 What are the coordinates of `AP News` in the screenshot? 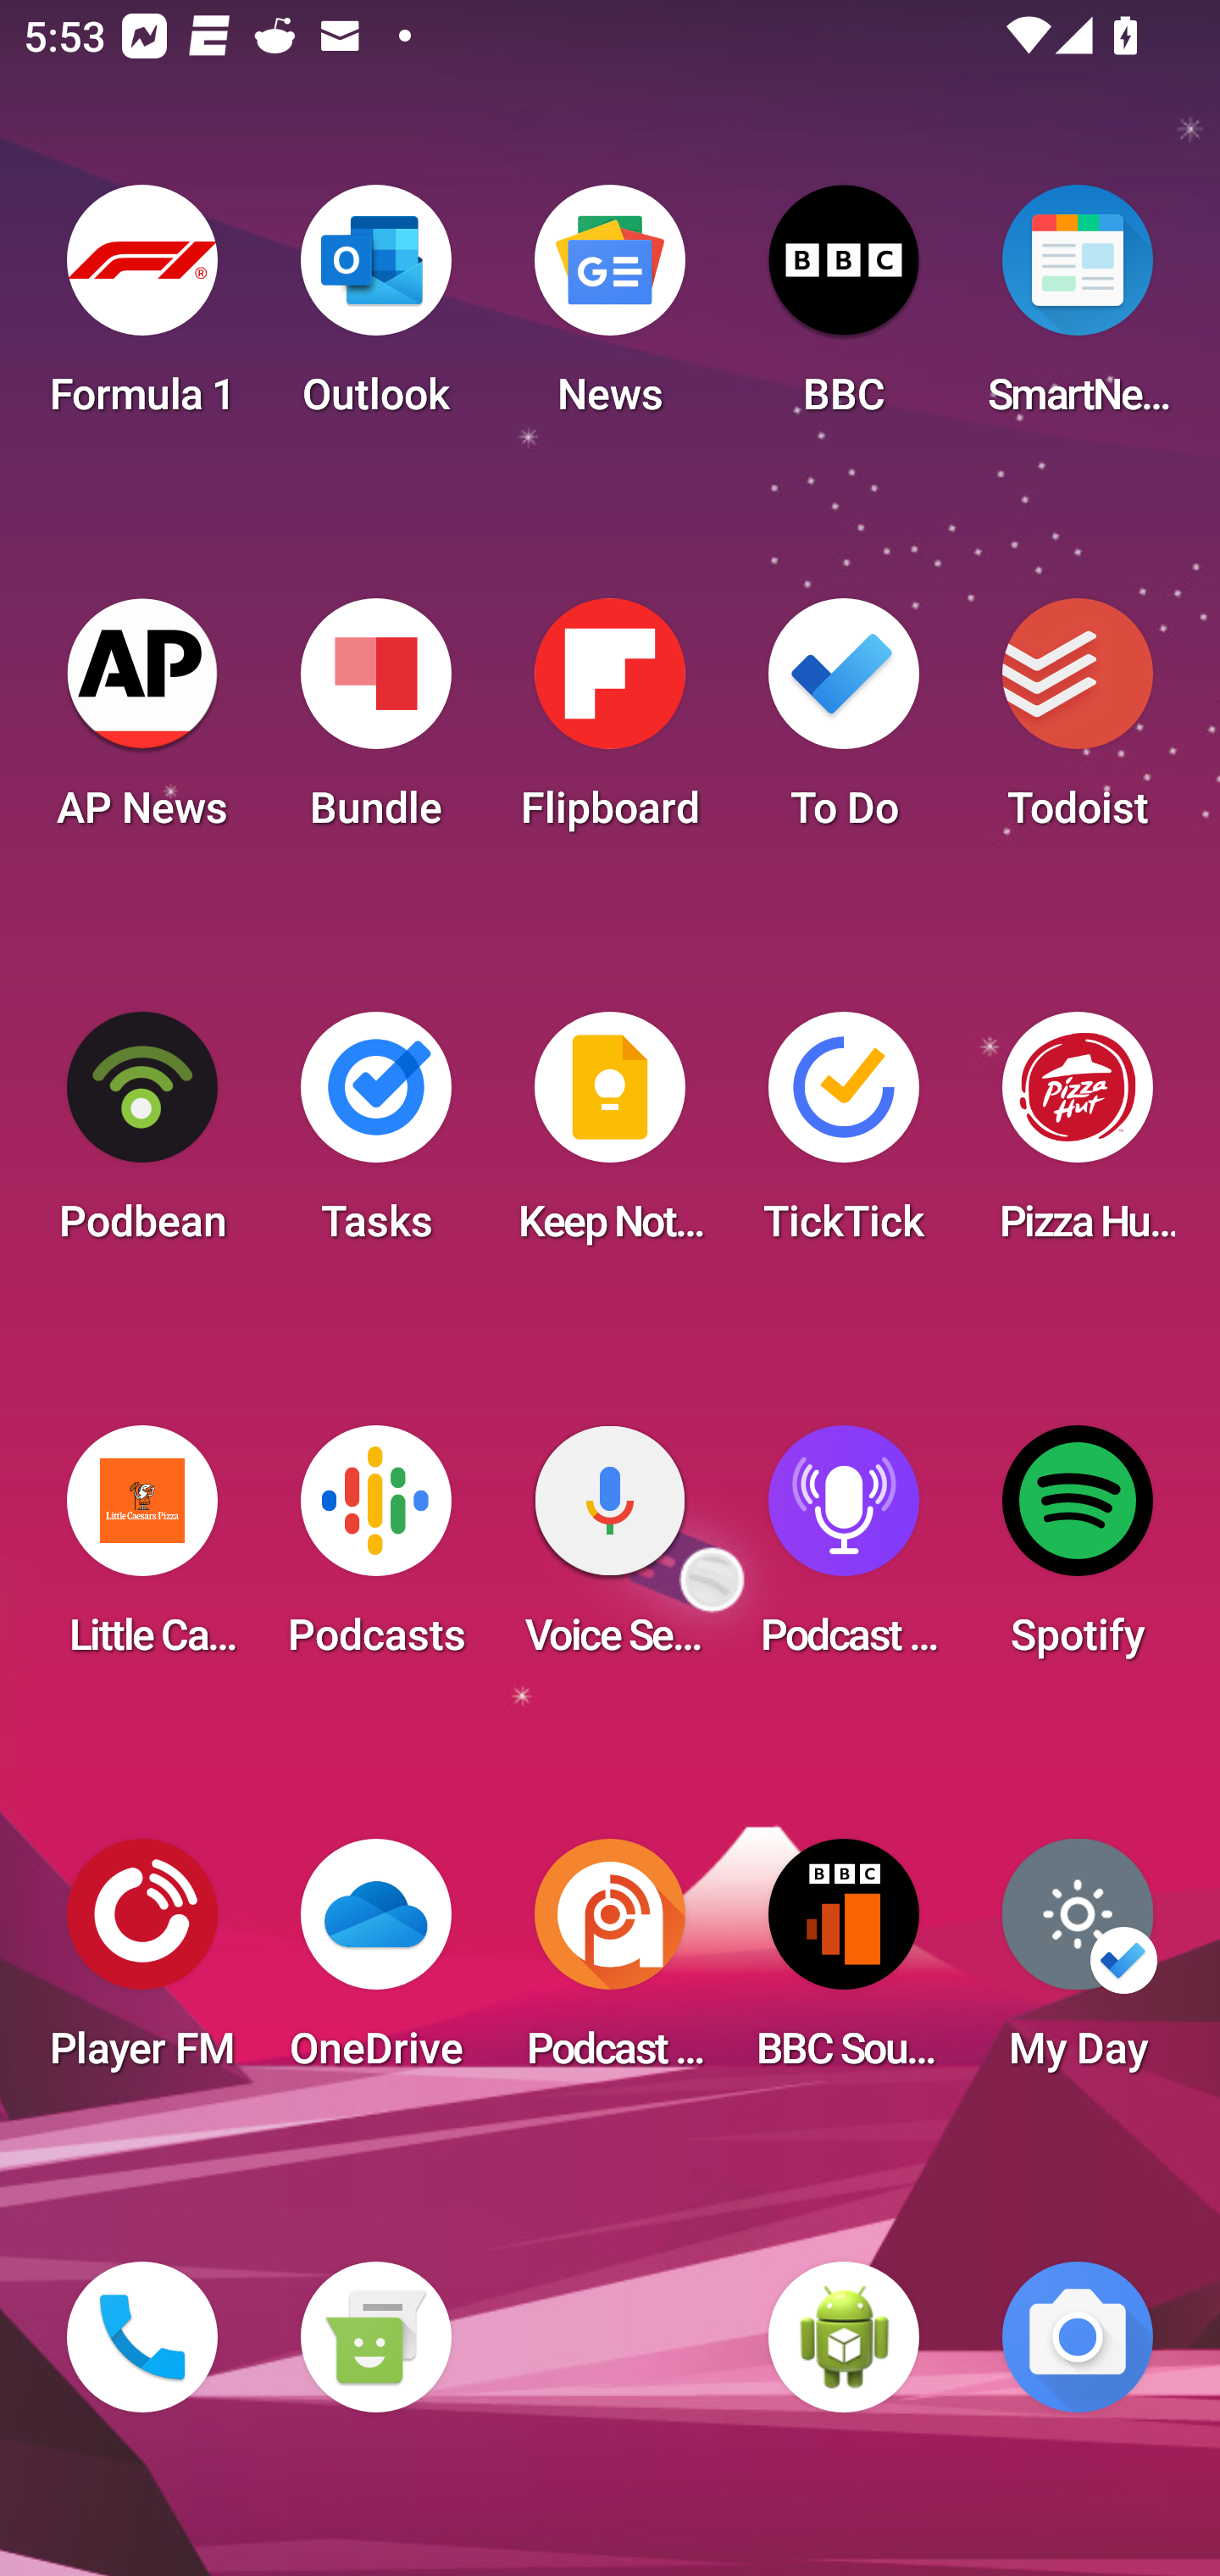 It's located at (142, 724).